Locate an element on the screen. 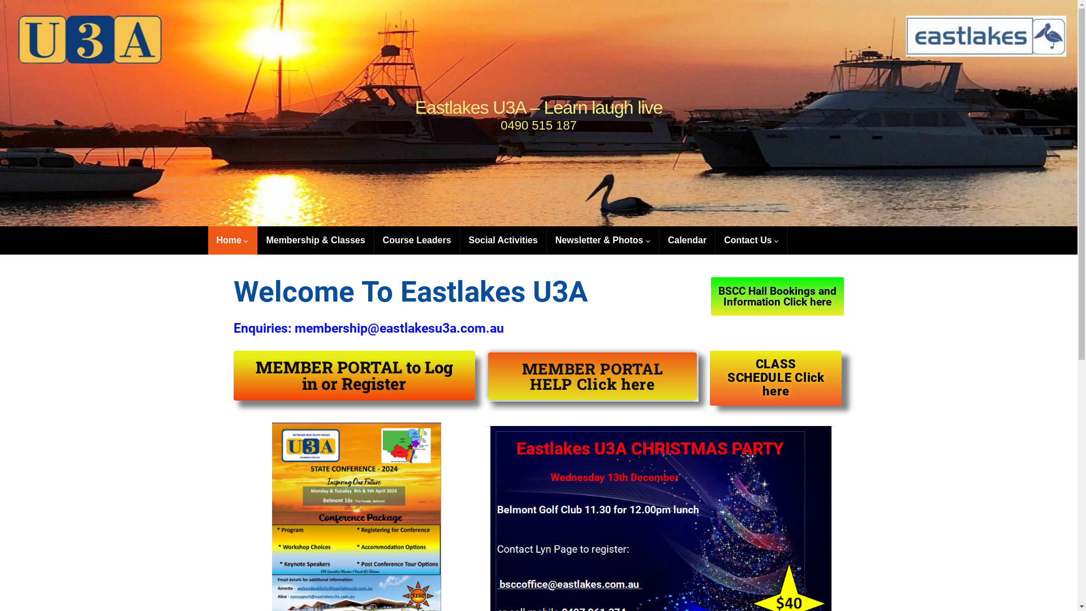 The height and width of the screenshot is (611, 1086). MEMBER PORTAL HELP Click here is located at coordinates (593, 376).